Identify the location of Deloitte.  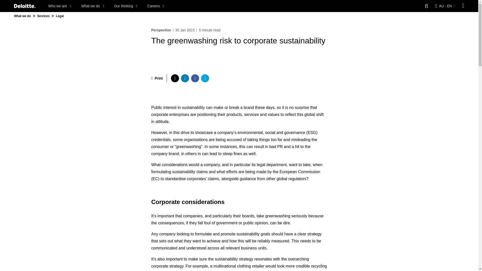
(25, 6).